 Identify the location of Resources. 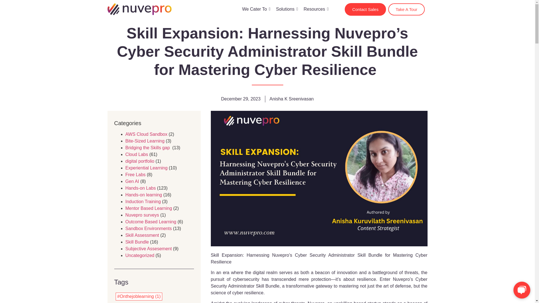
(316, 9).